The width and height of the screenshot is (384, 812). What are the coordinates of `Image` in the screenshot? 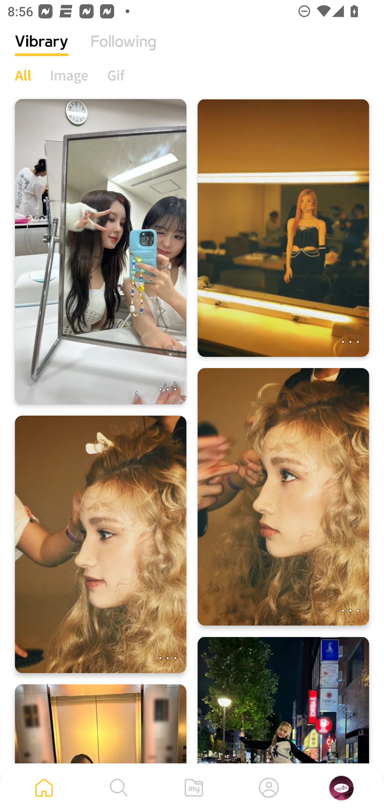 It's located at (69, 75).